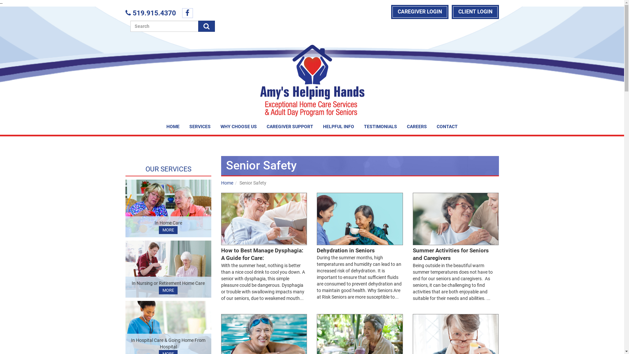  What do you see at coordinates (381, 127) in the screenshot?
I see `TESTIMONIALS` at bounding box center [381, 127].